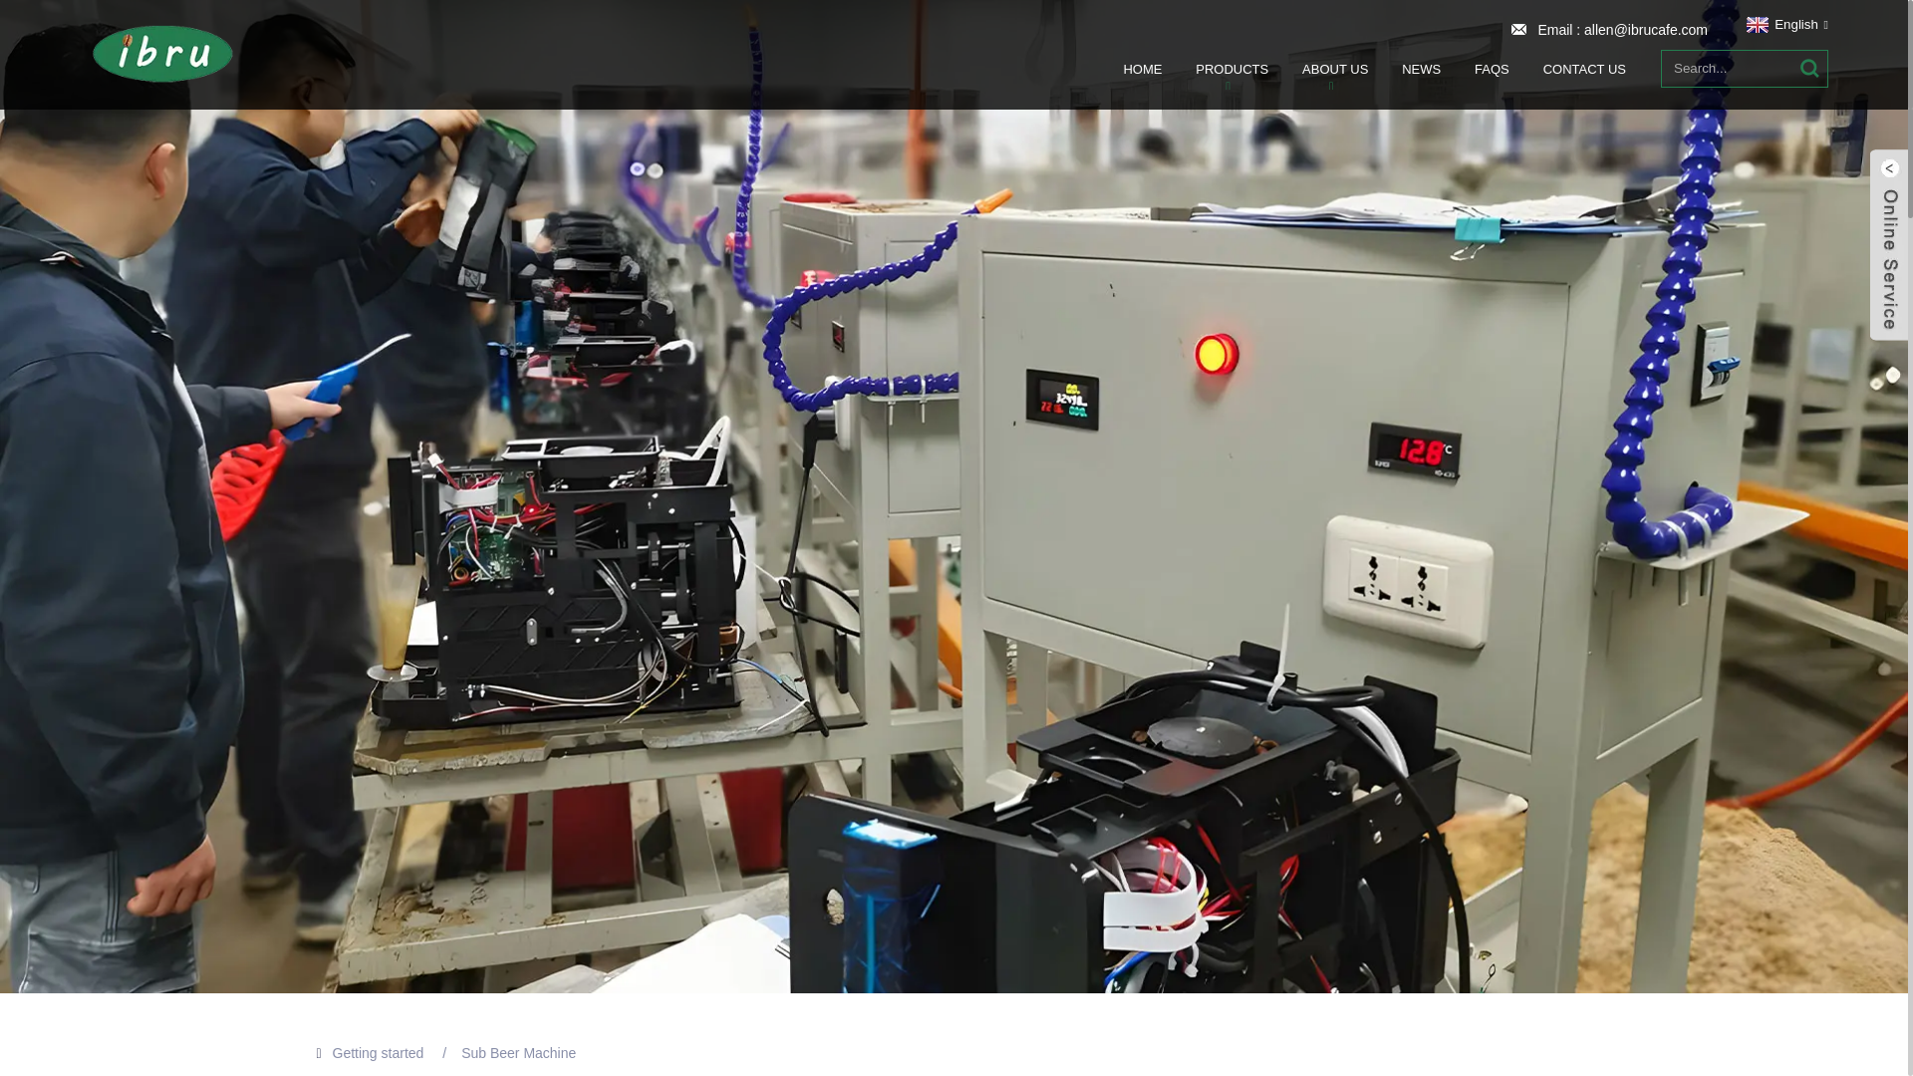  Describe the element at coordinates (1784, 24) in the screenshot. I see `English` at that location.